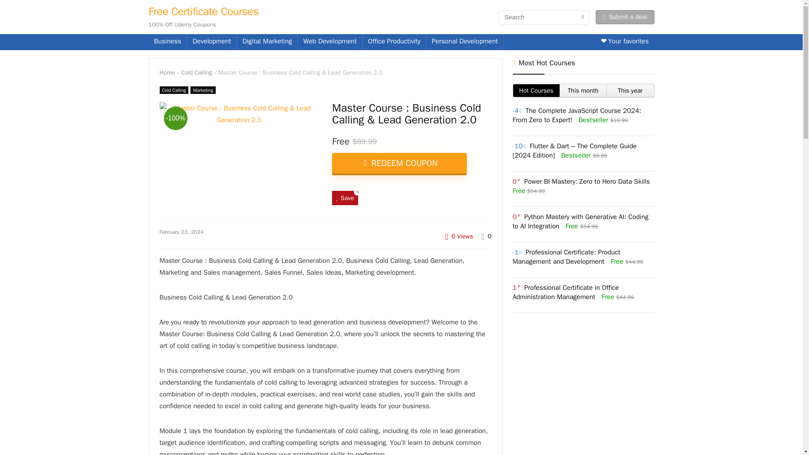 The image size is (809, 455). Describe the element at coordinates (330, 42) in the screenshot. I see `Web Development` at that location.